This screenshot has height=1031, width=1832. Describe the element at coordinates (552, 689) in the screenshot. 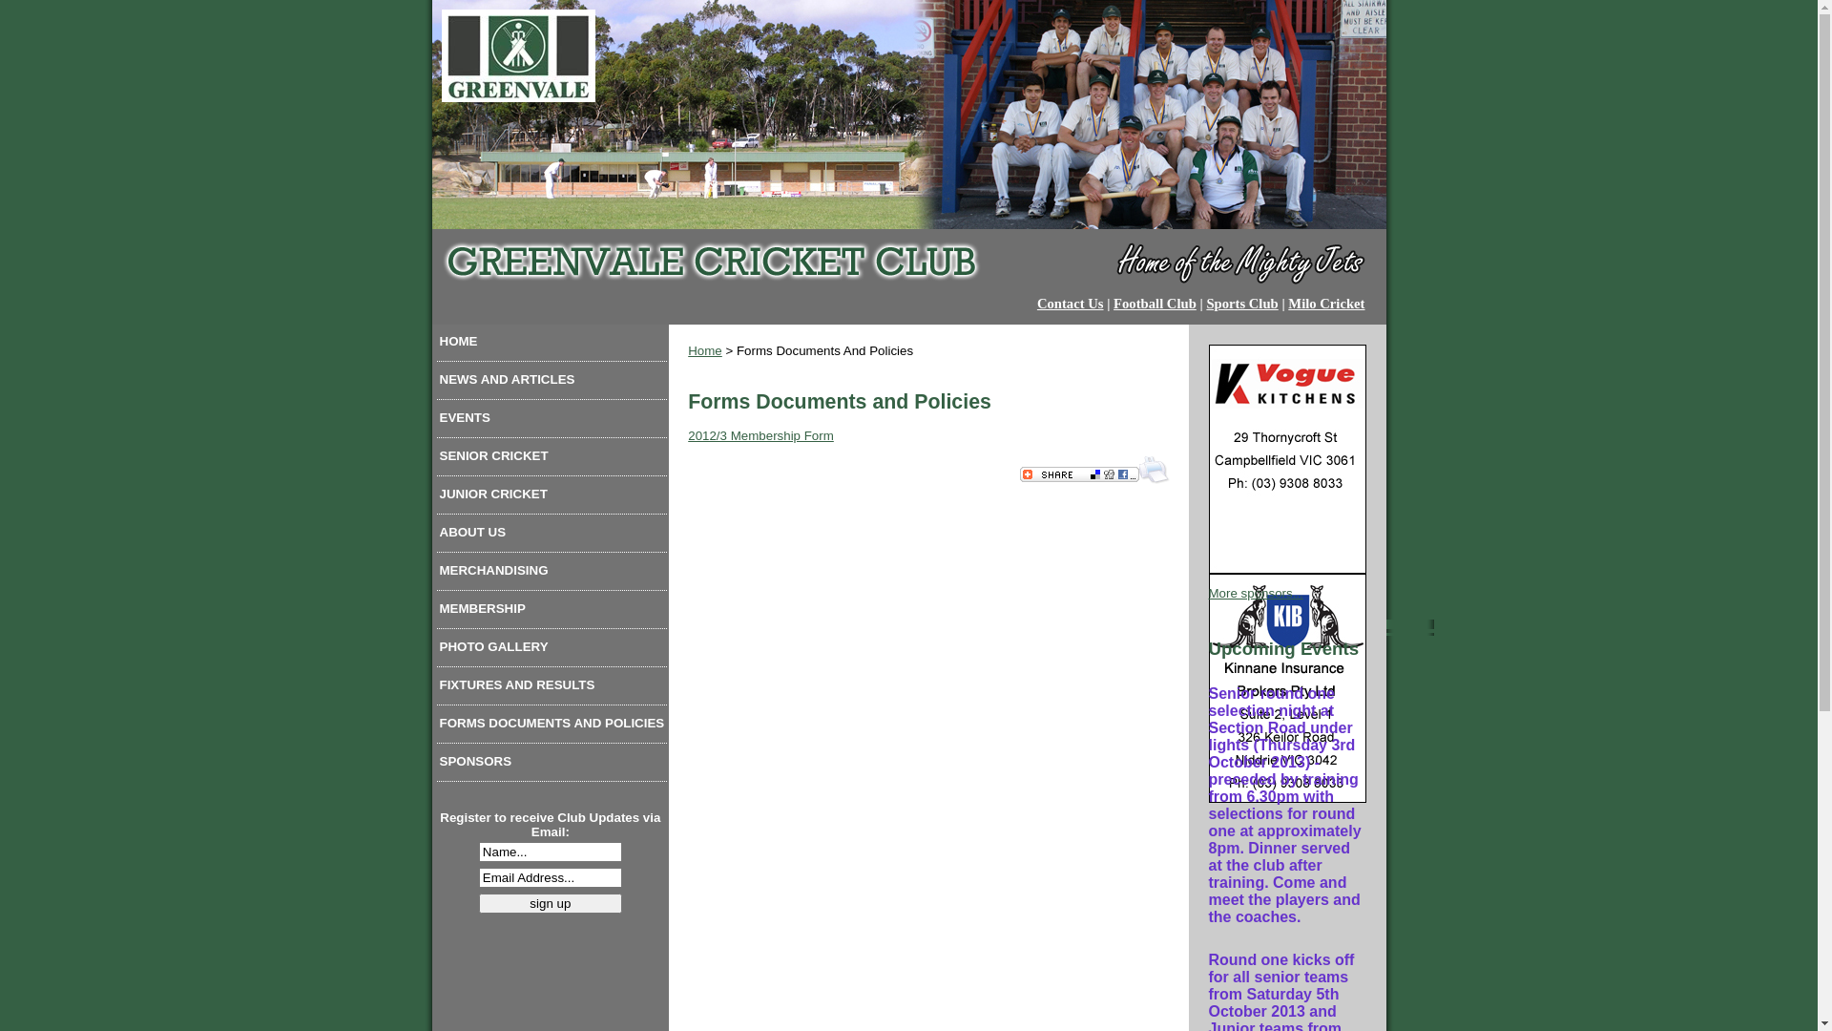

I see `FIXTURES AND RESULTS` at that location.